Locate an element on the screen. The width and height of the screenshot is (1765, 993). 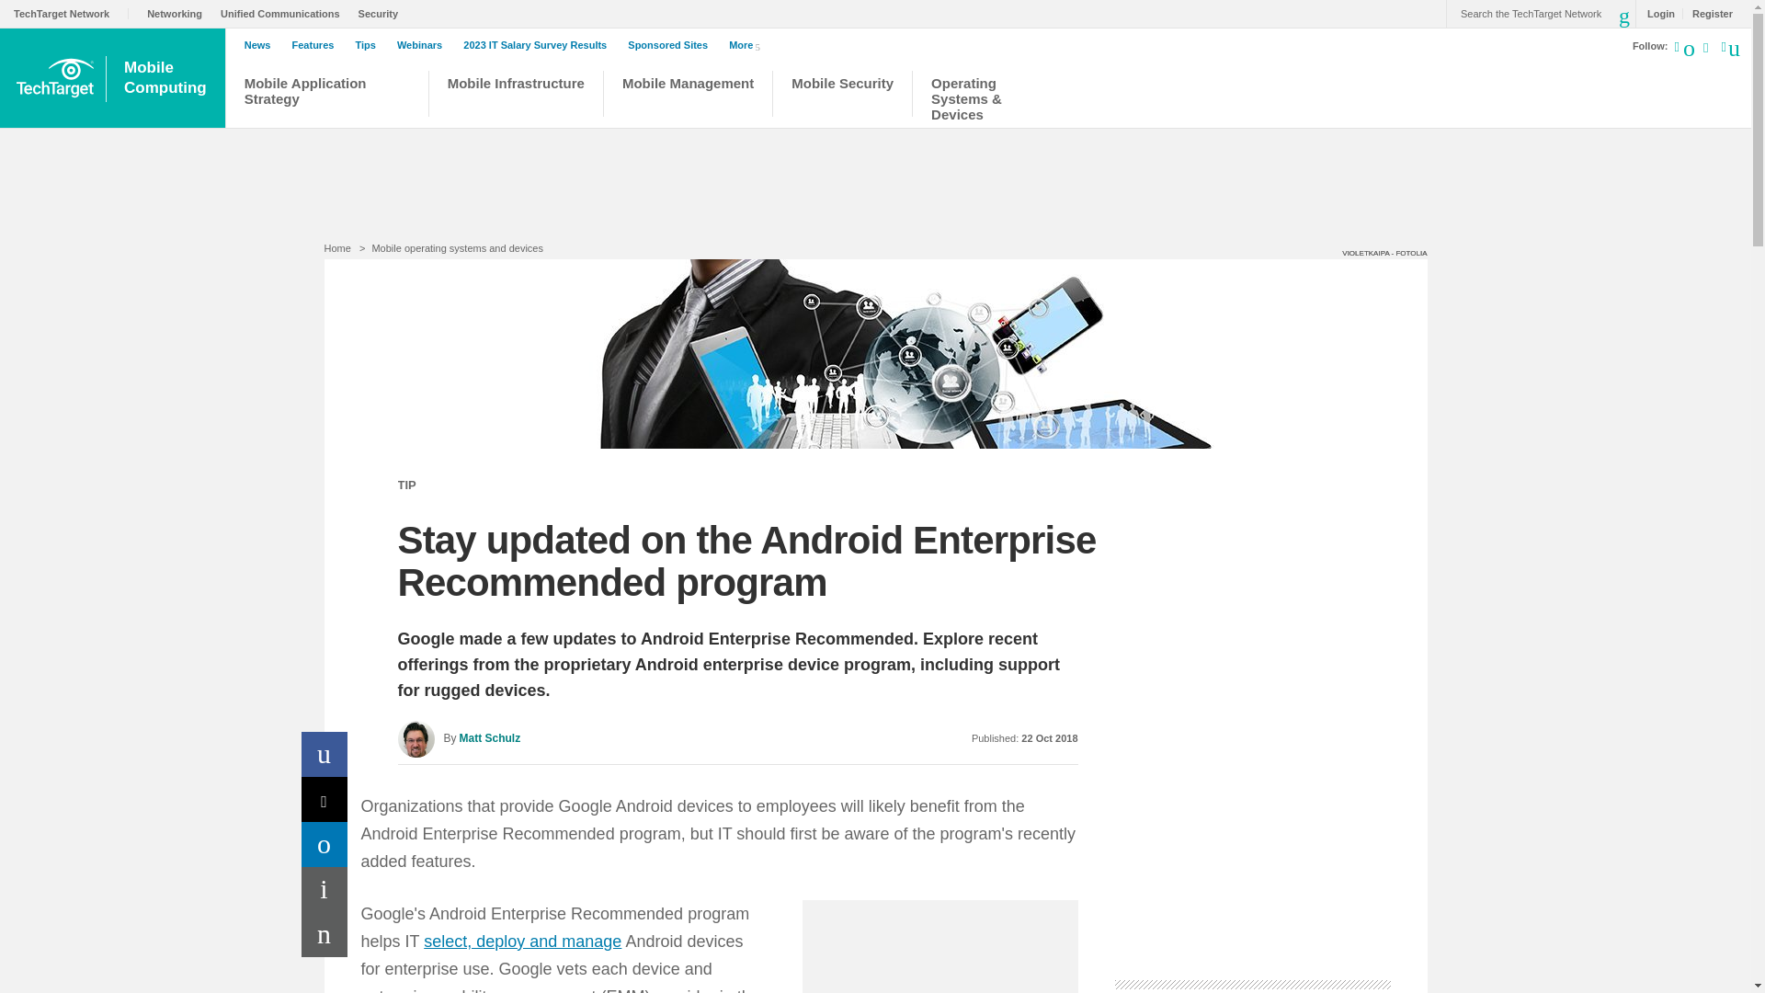
Login is located at coordinates (1657, 13).